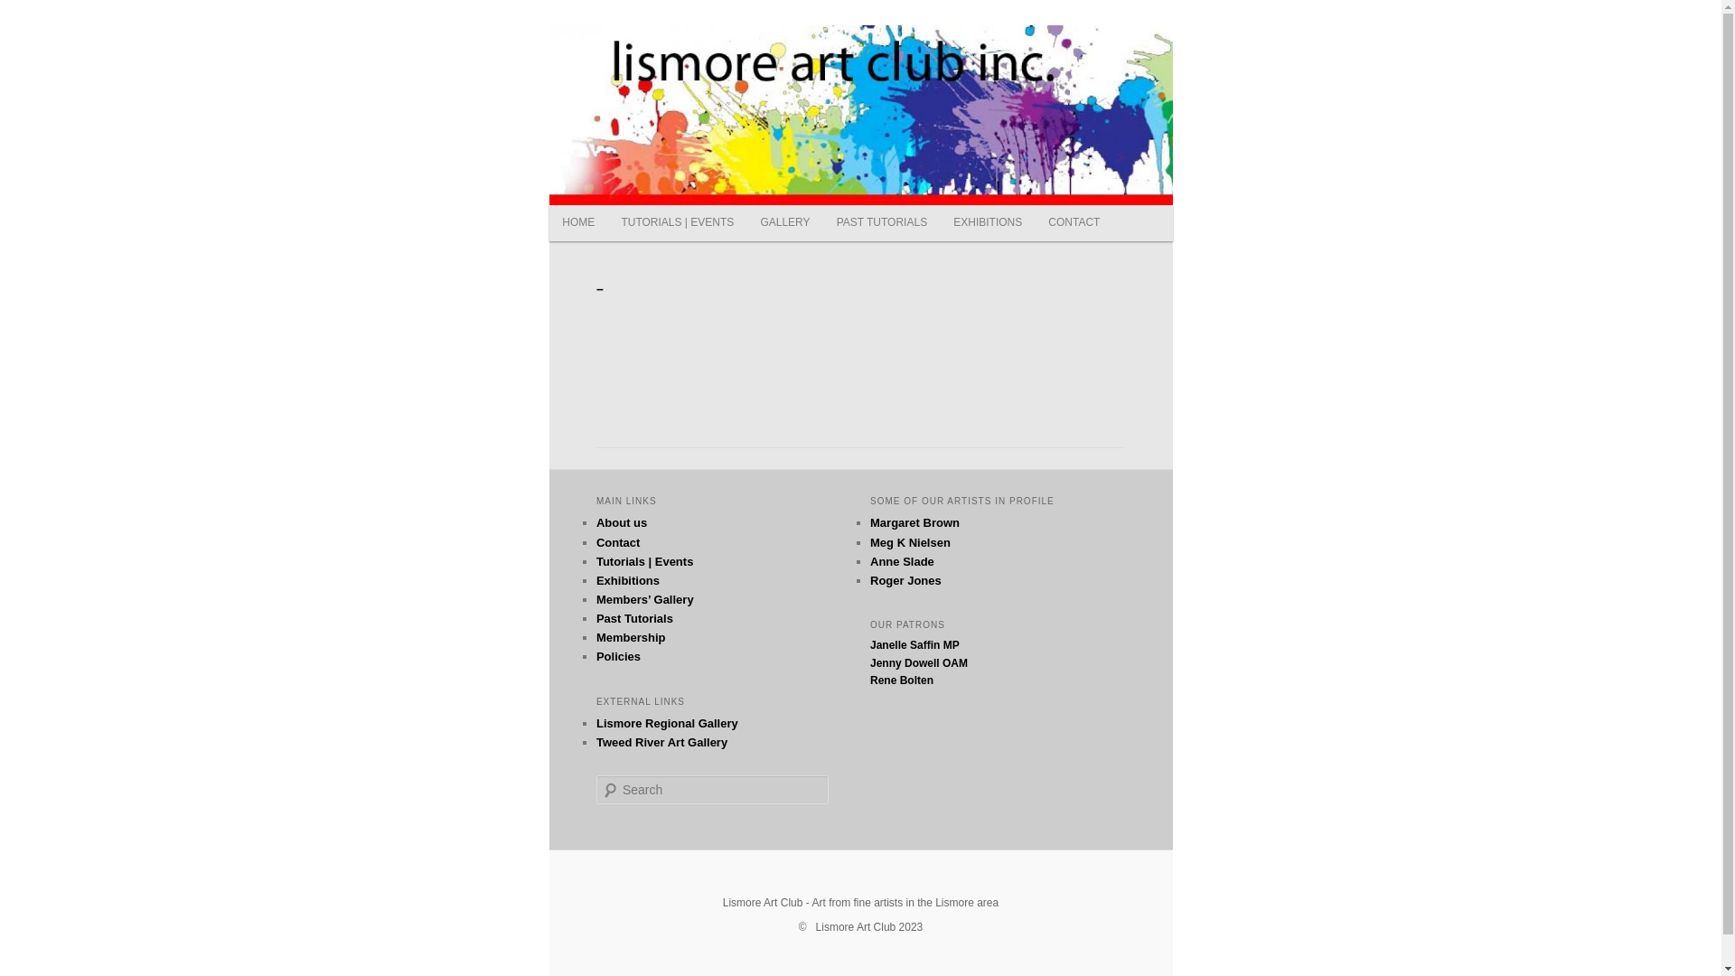 The image size is (1735, 976). I want to click on EXHIBITIONS, so click(989, 223).